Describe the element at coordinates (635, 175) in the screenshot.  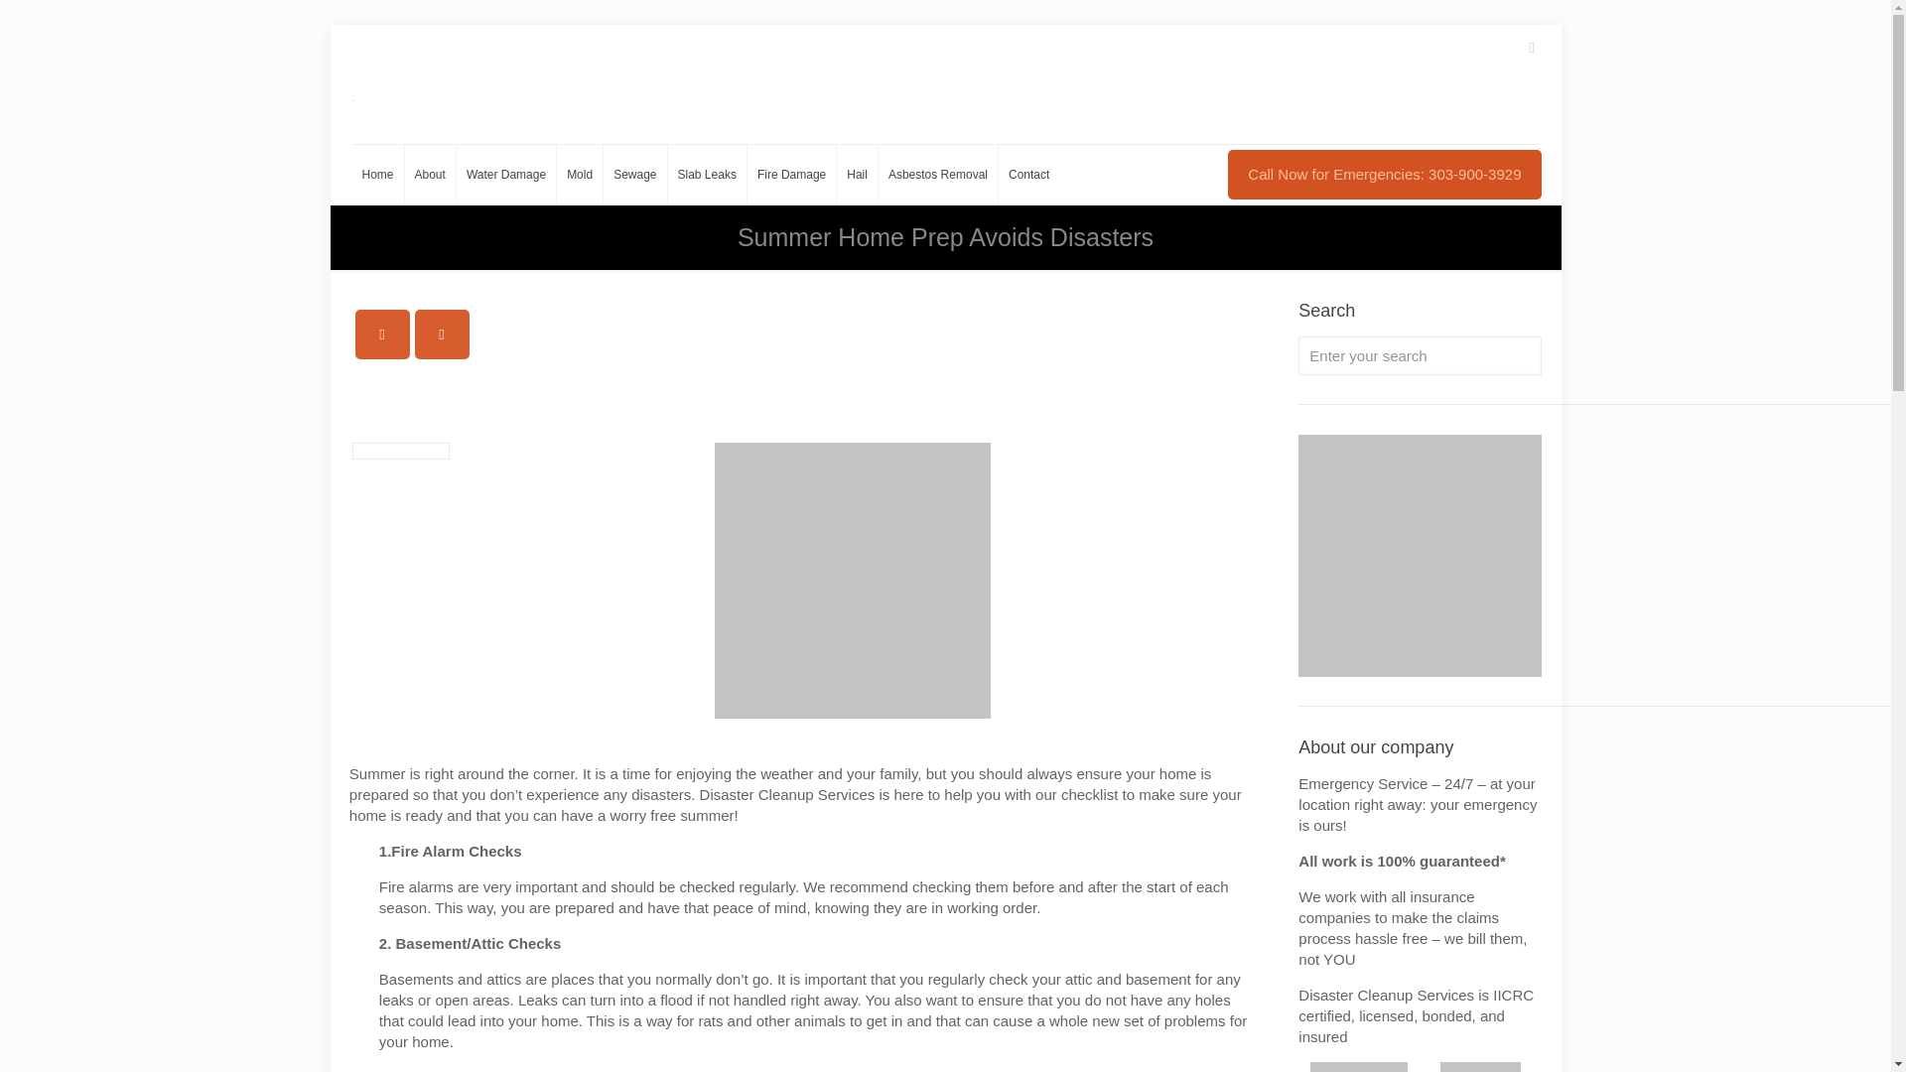
I see `Sewage` at that location.